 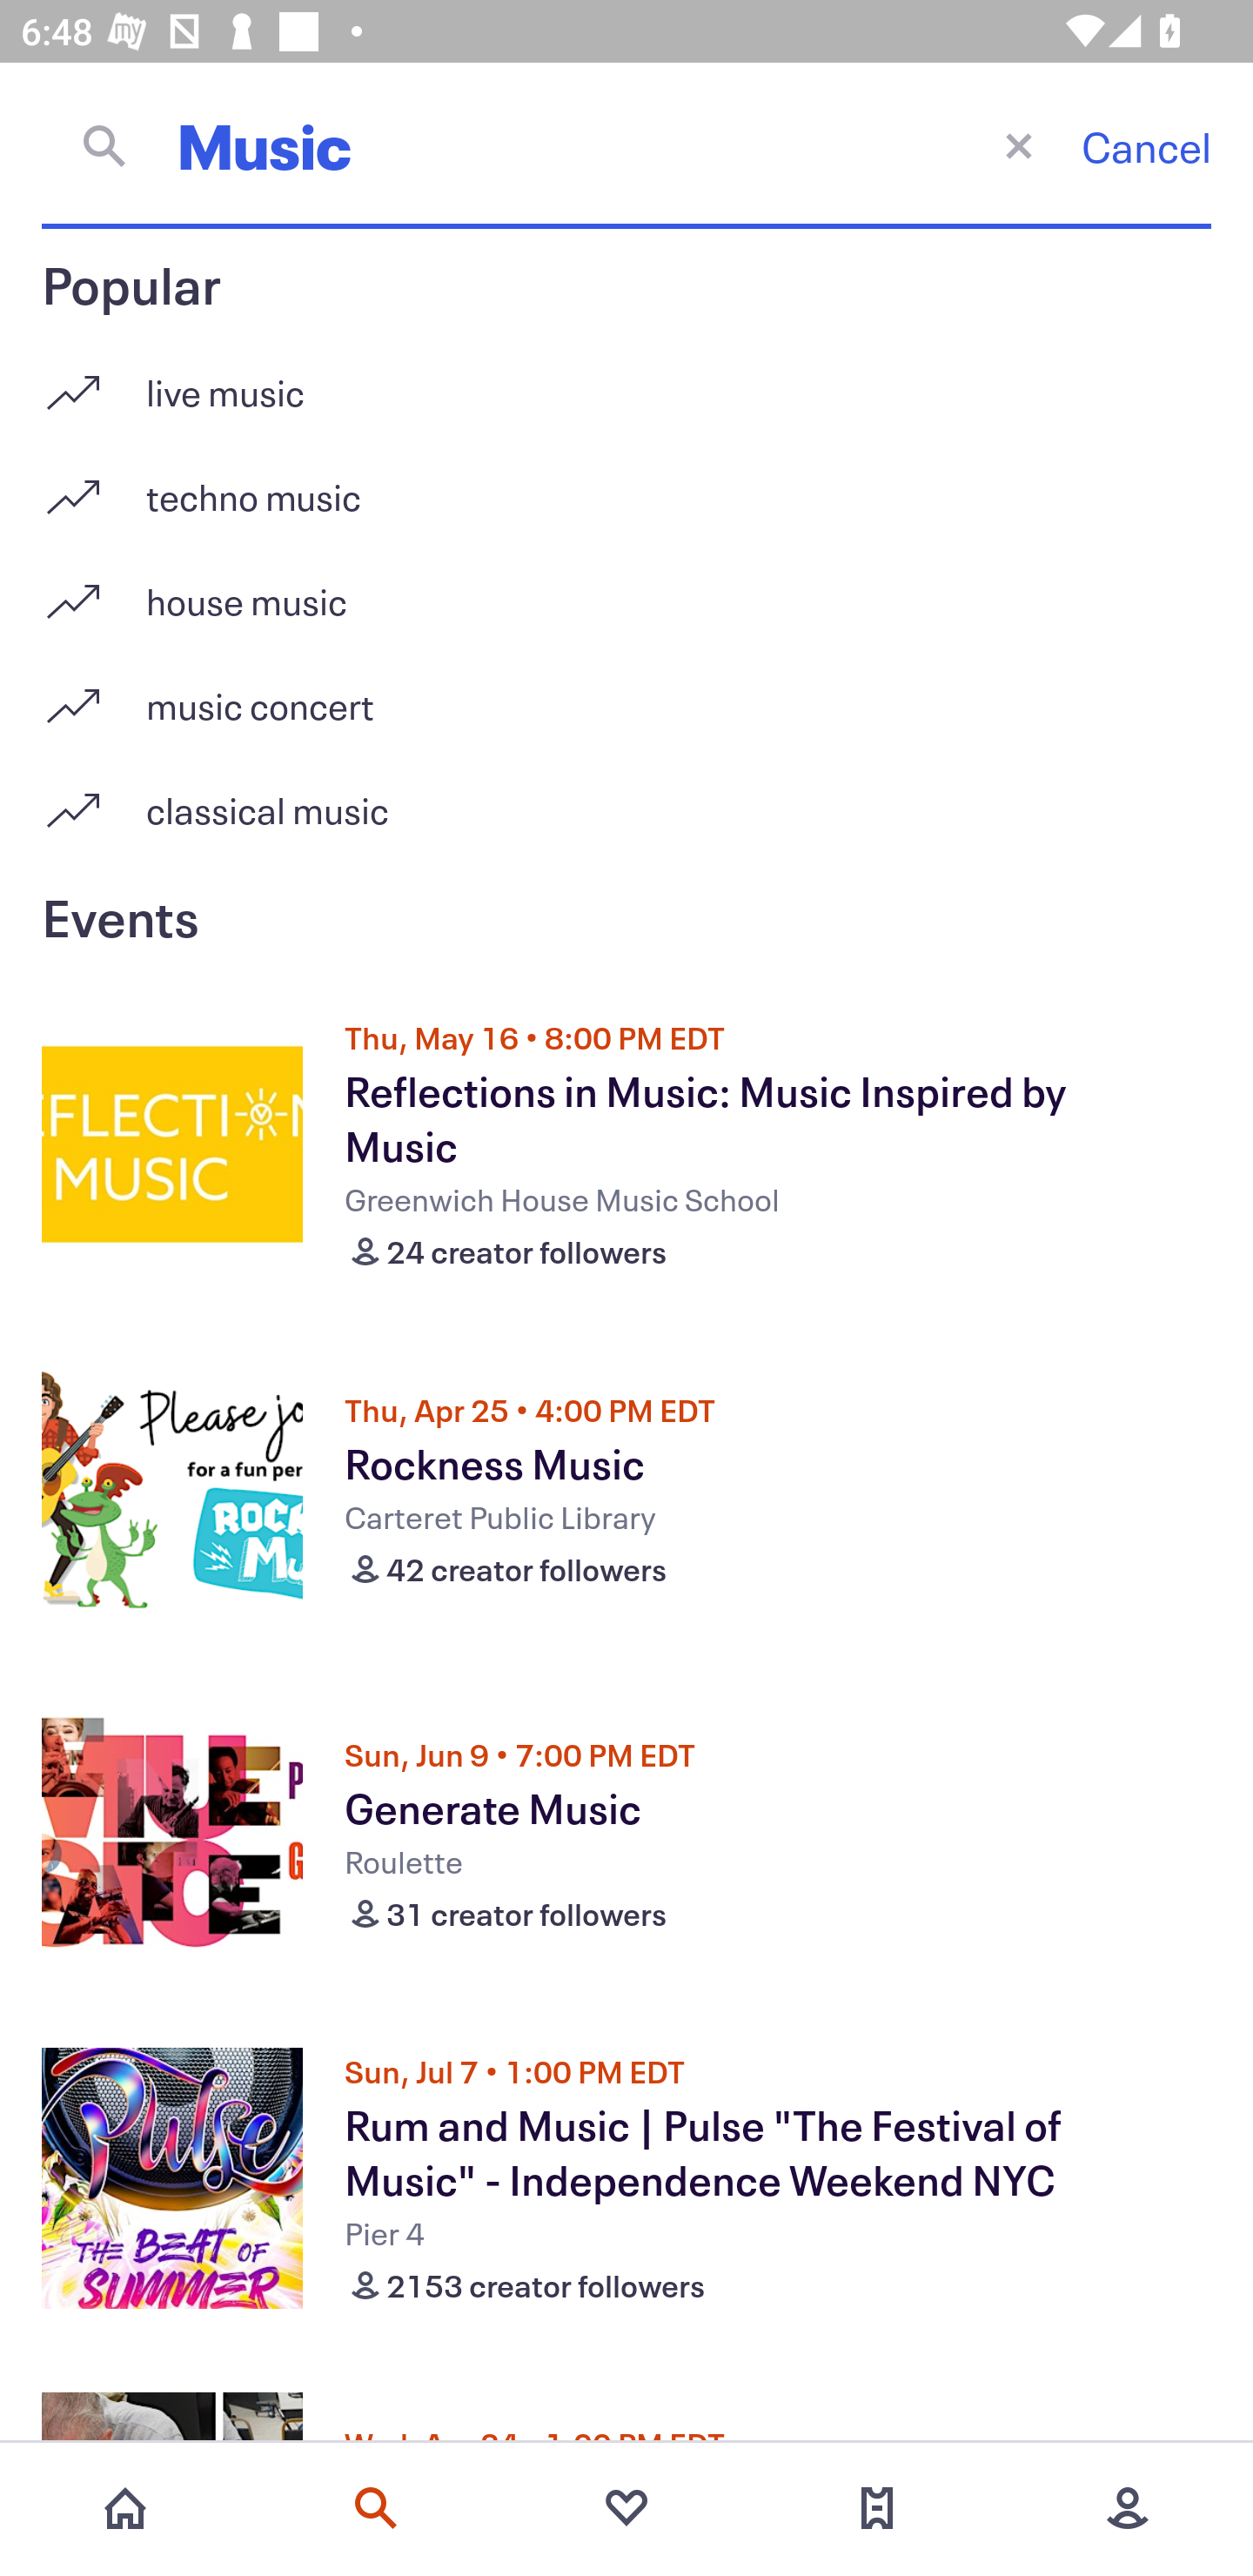 I want to click on live music, so click(x=626, y=381).